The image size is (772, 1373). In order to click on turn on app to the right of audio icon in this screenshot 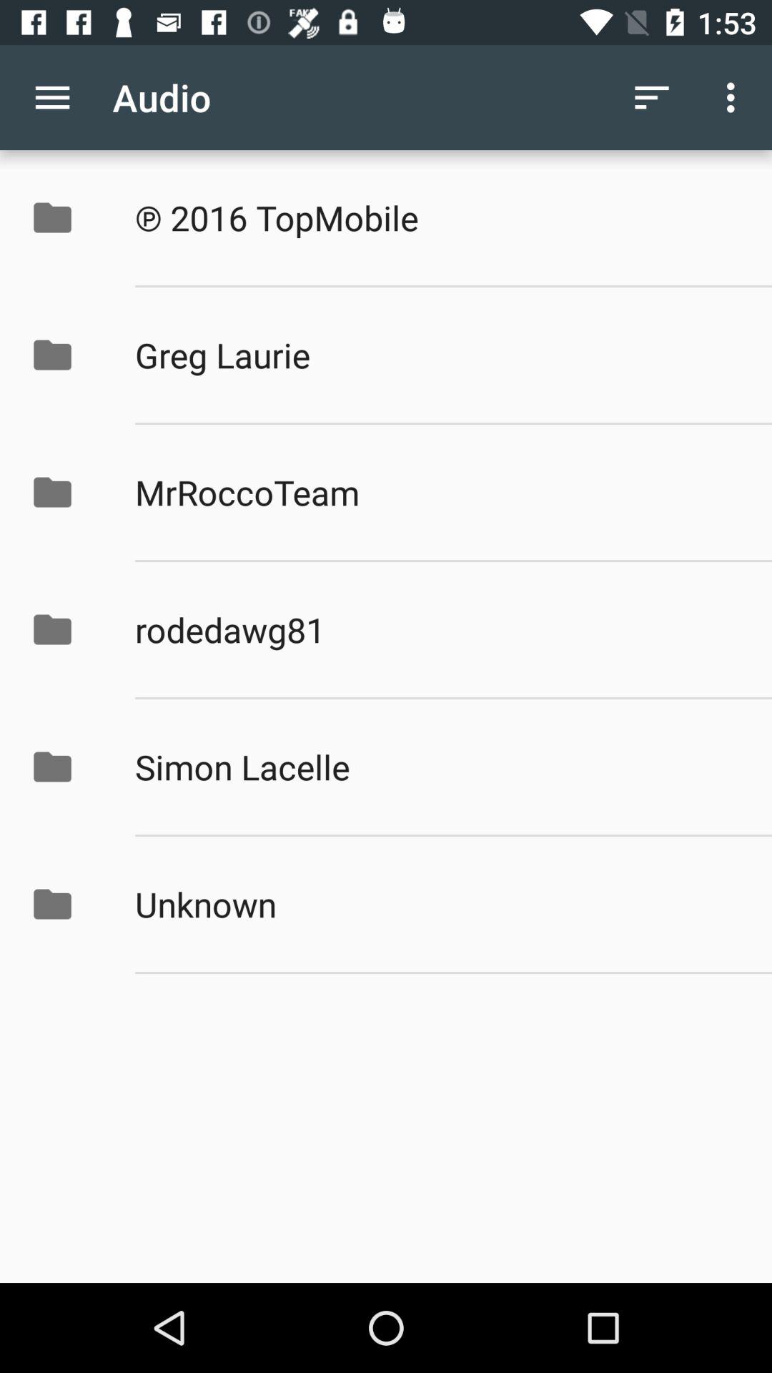, I will do `click(652, 97)`.